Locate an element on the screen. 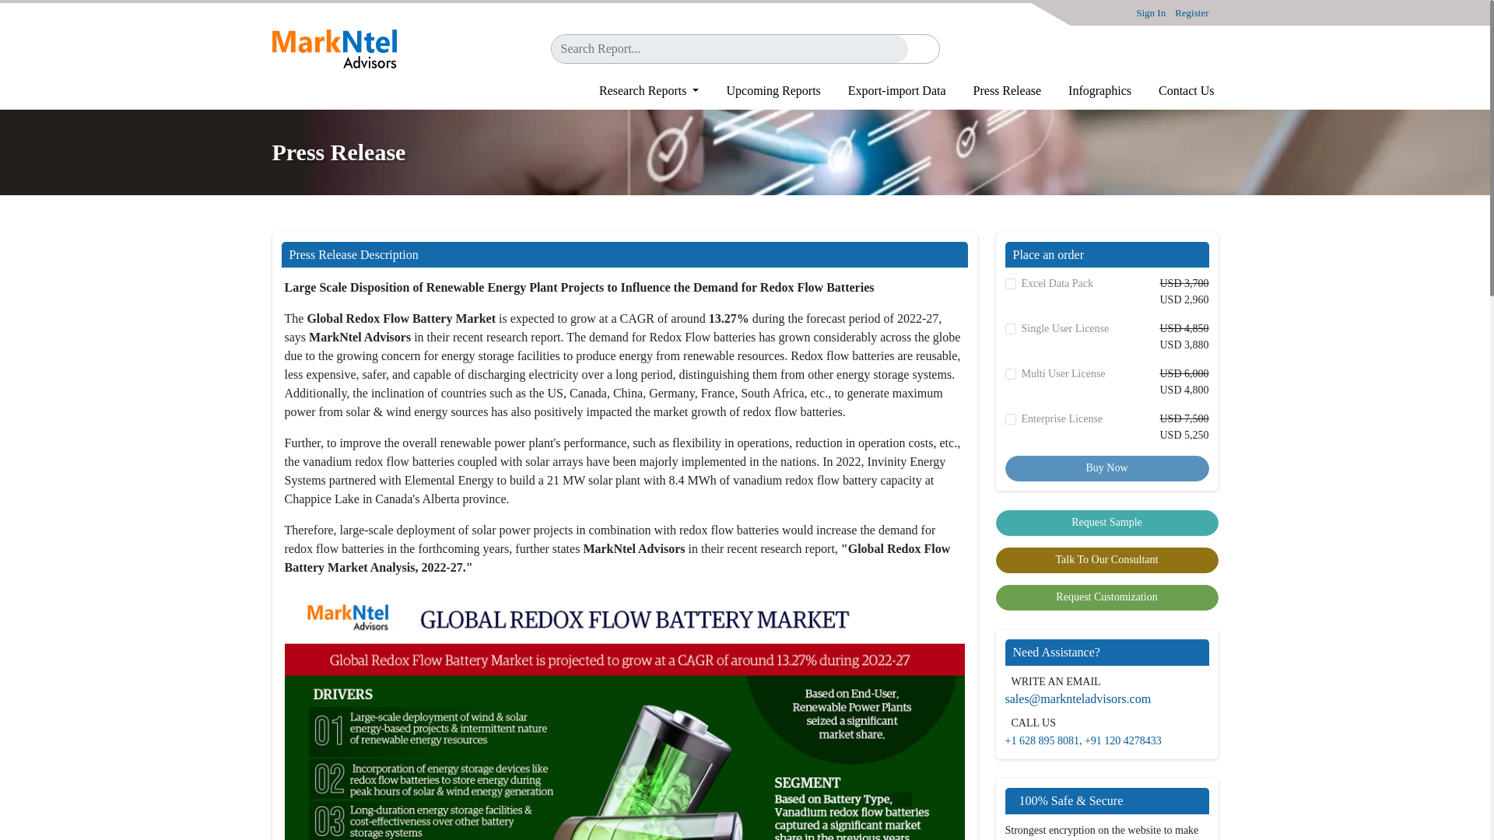 The image size is (1494, 840). Request Sample is located at coordinates (1107, 523).